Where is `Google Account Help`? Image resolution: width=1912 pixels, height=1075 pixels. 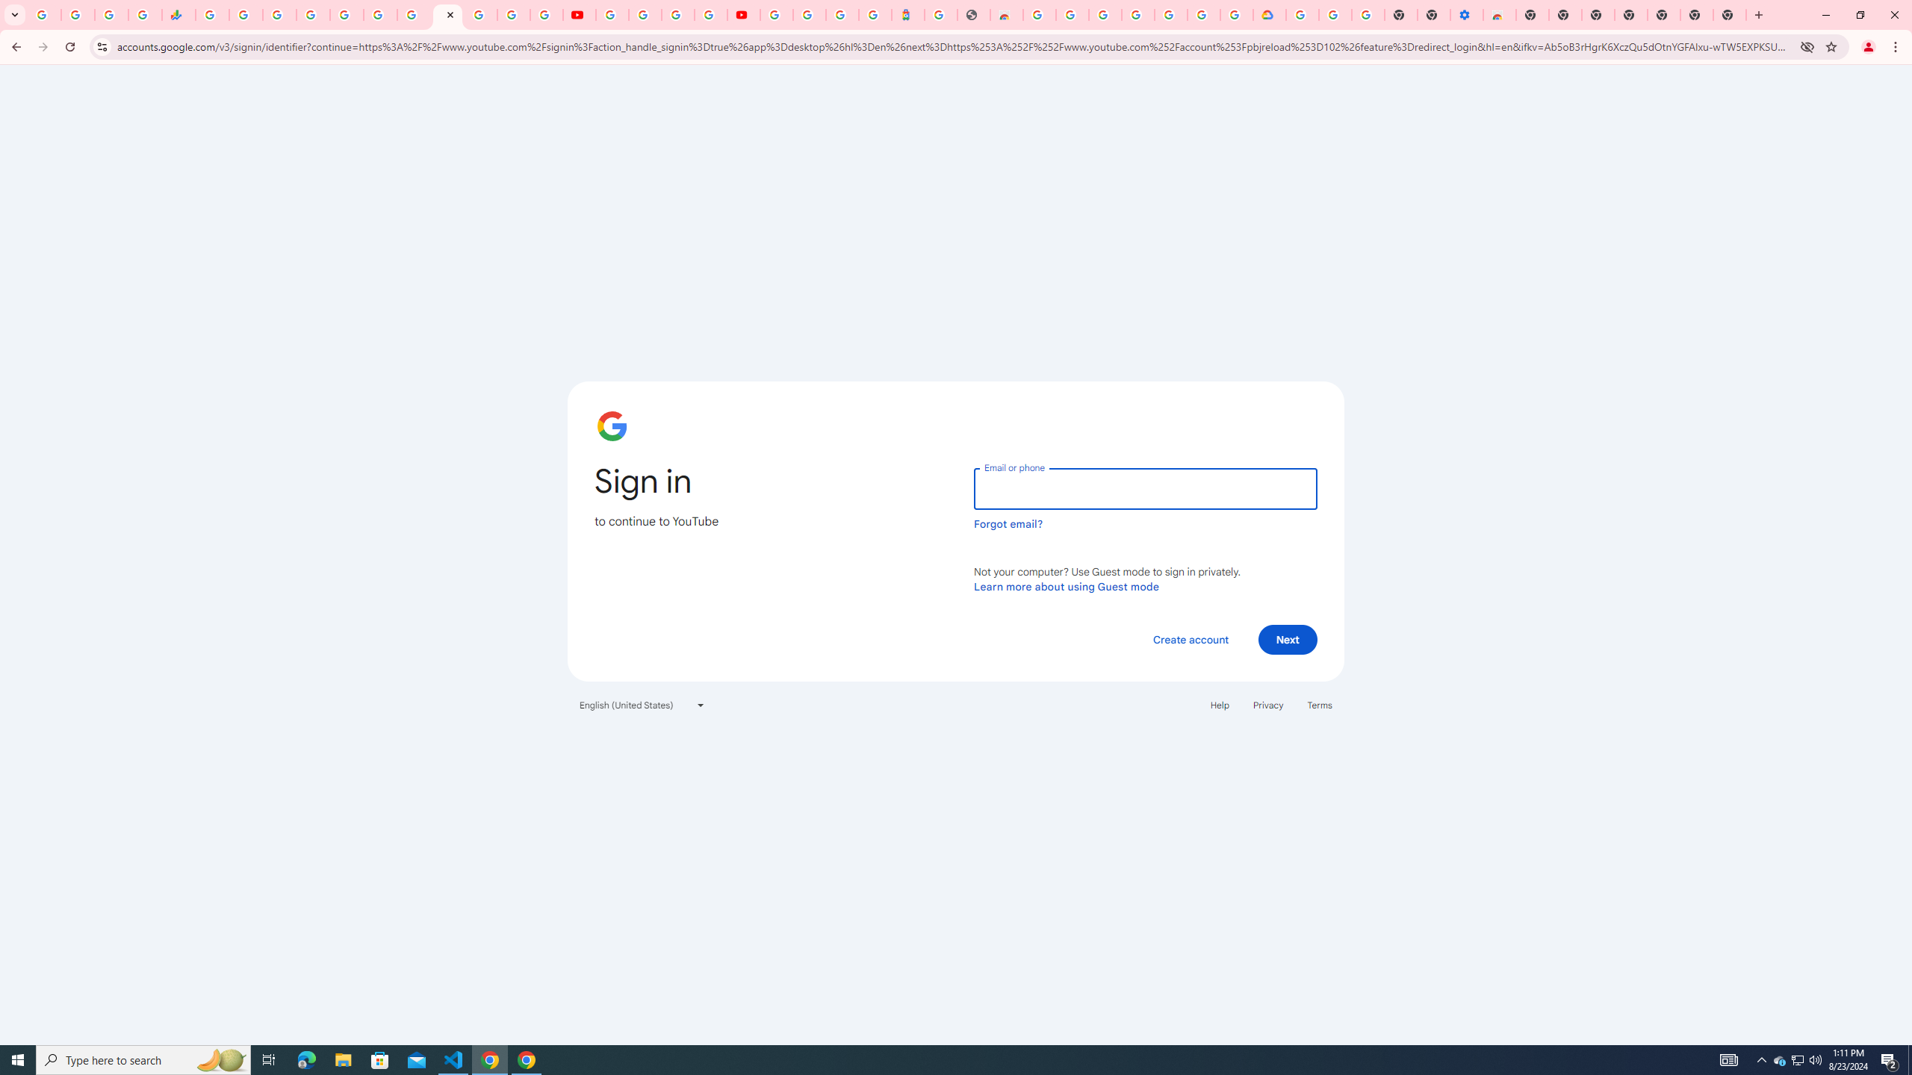
Google Account Help is located at coordinates (1335, 15).